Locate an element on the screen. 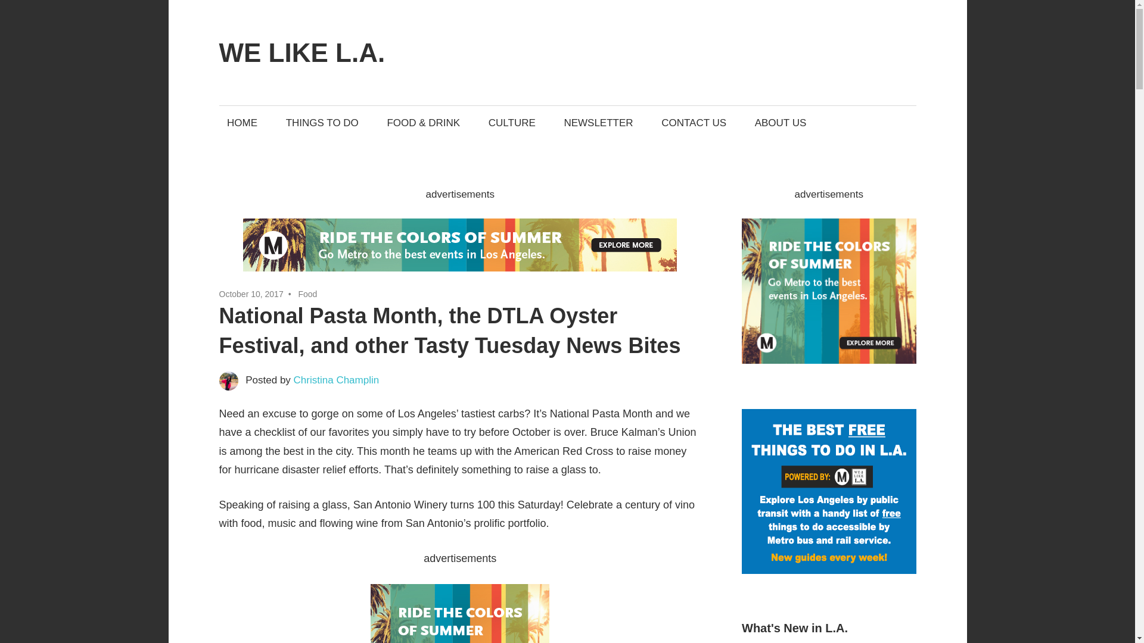  WE LIKE L.A. is located at coordinates (303, 52).